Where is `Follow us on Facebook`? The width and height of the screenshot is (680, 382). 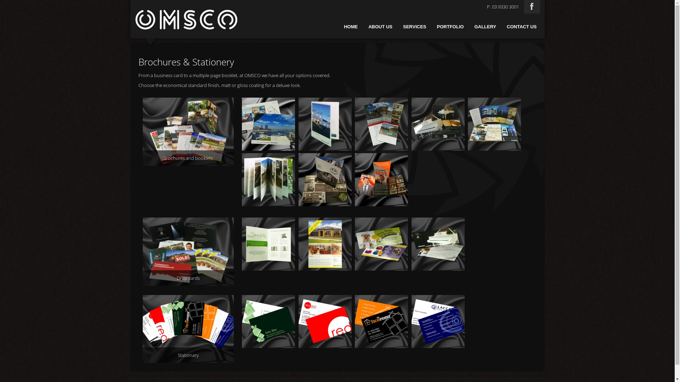
Follow us on Facebook is located at coordinates (532, 7).